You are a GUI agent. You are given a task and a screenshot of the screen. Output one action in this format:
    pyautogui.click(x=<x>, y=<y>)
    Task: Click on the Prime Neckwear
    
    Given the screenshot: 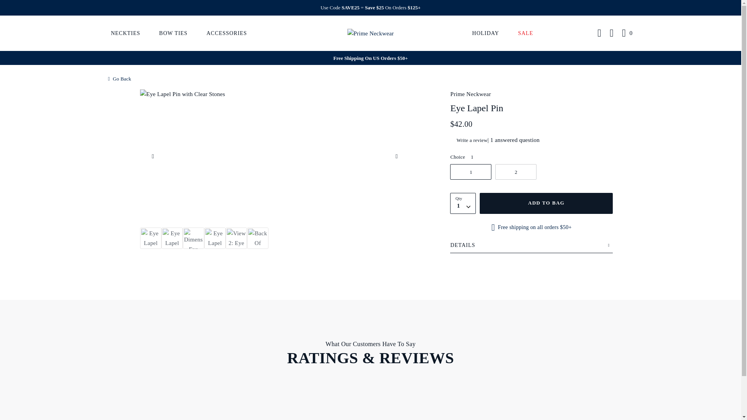 What is the action you would take?
    pyautogui.click(x=370, y=33)
    